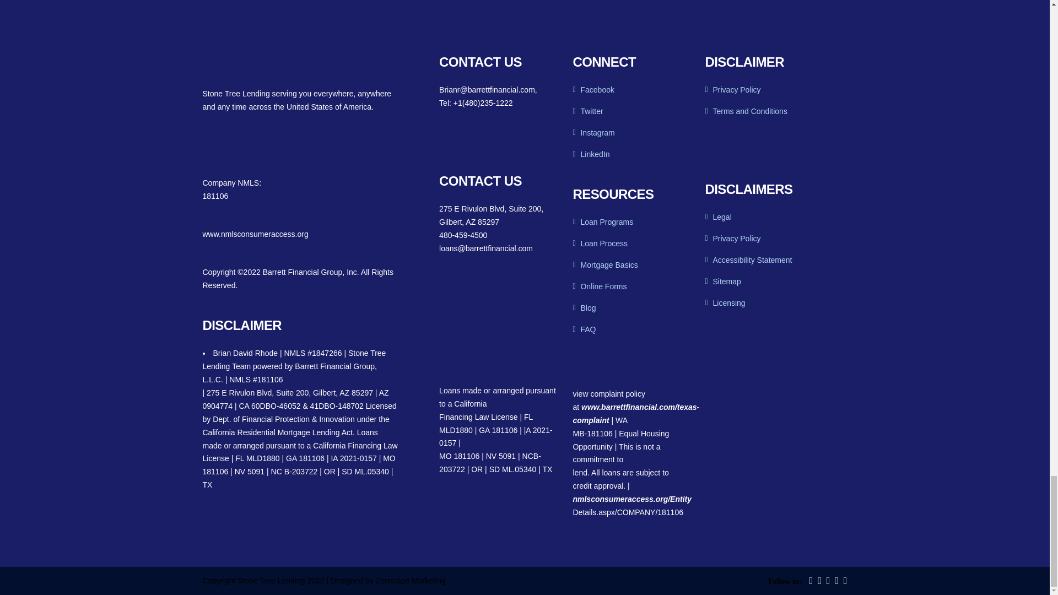  What do you see at coordinates (602, 222) in the screenshot?
I see `Loan Programs` at bounding box center [602, 222].